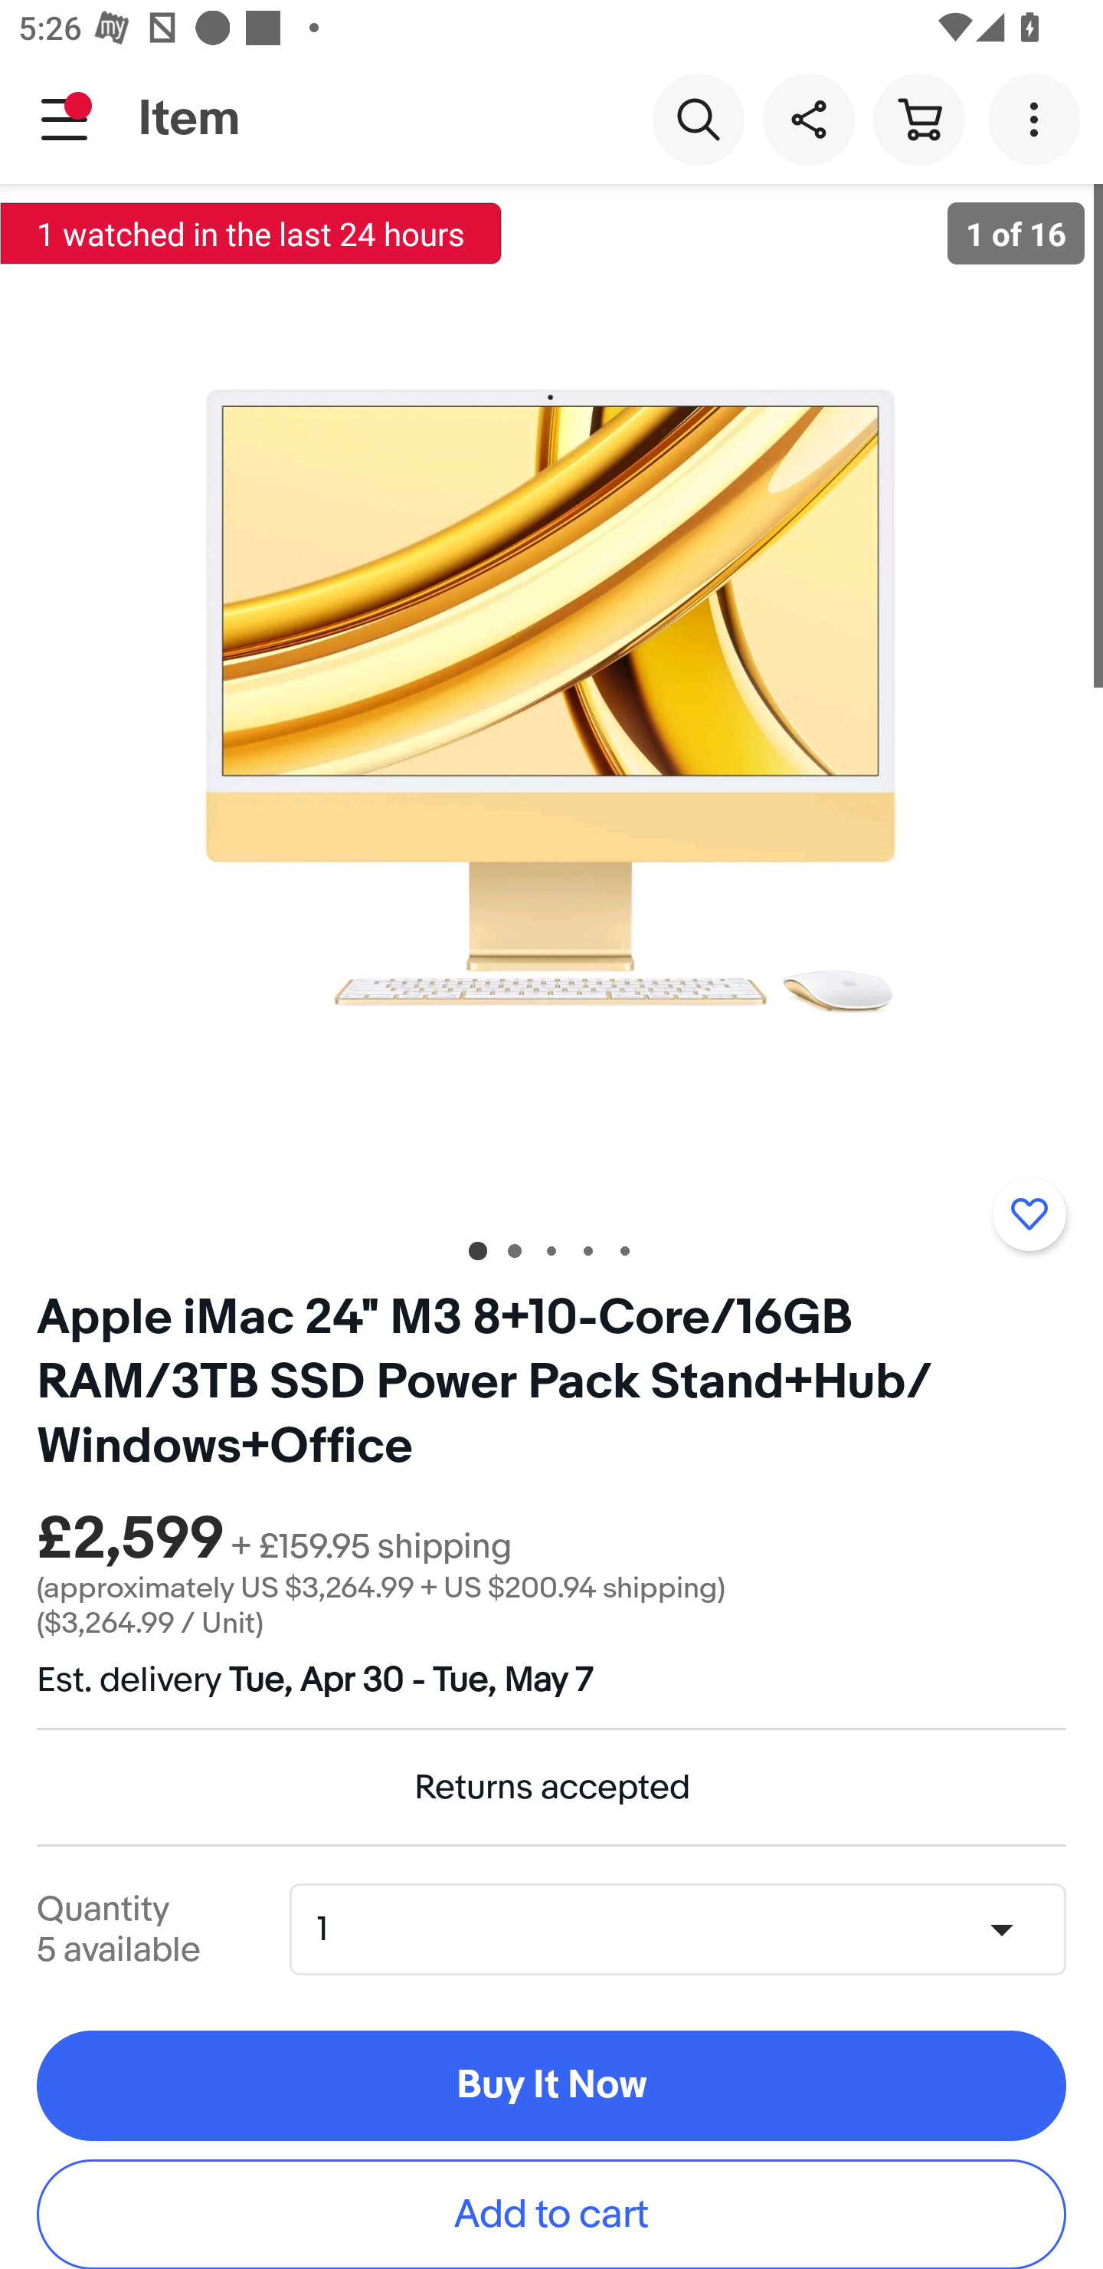 This screenshot has height=2269, width=1103. What do you see at coordinates (551, 2087) in the screenshot?
I see `Buy It Now` at bounding box center [551, 2087].